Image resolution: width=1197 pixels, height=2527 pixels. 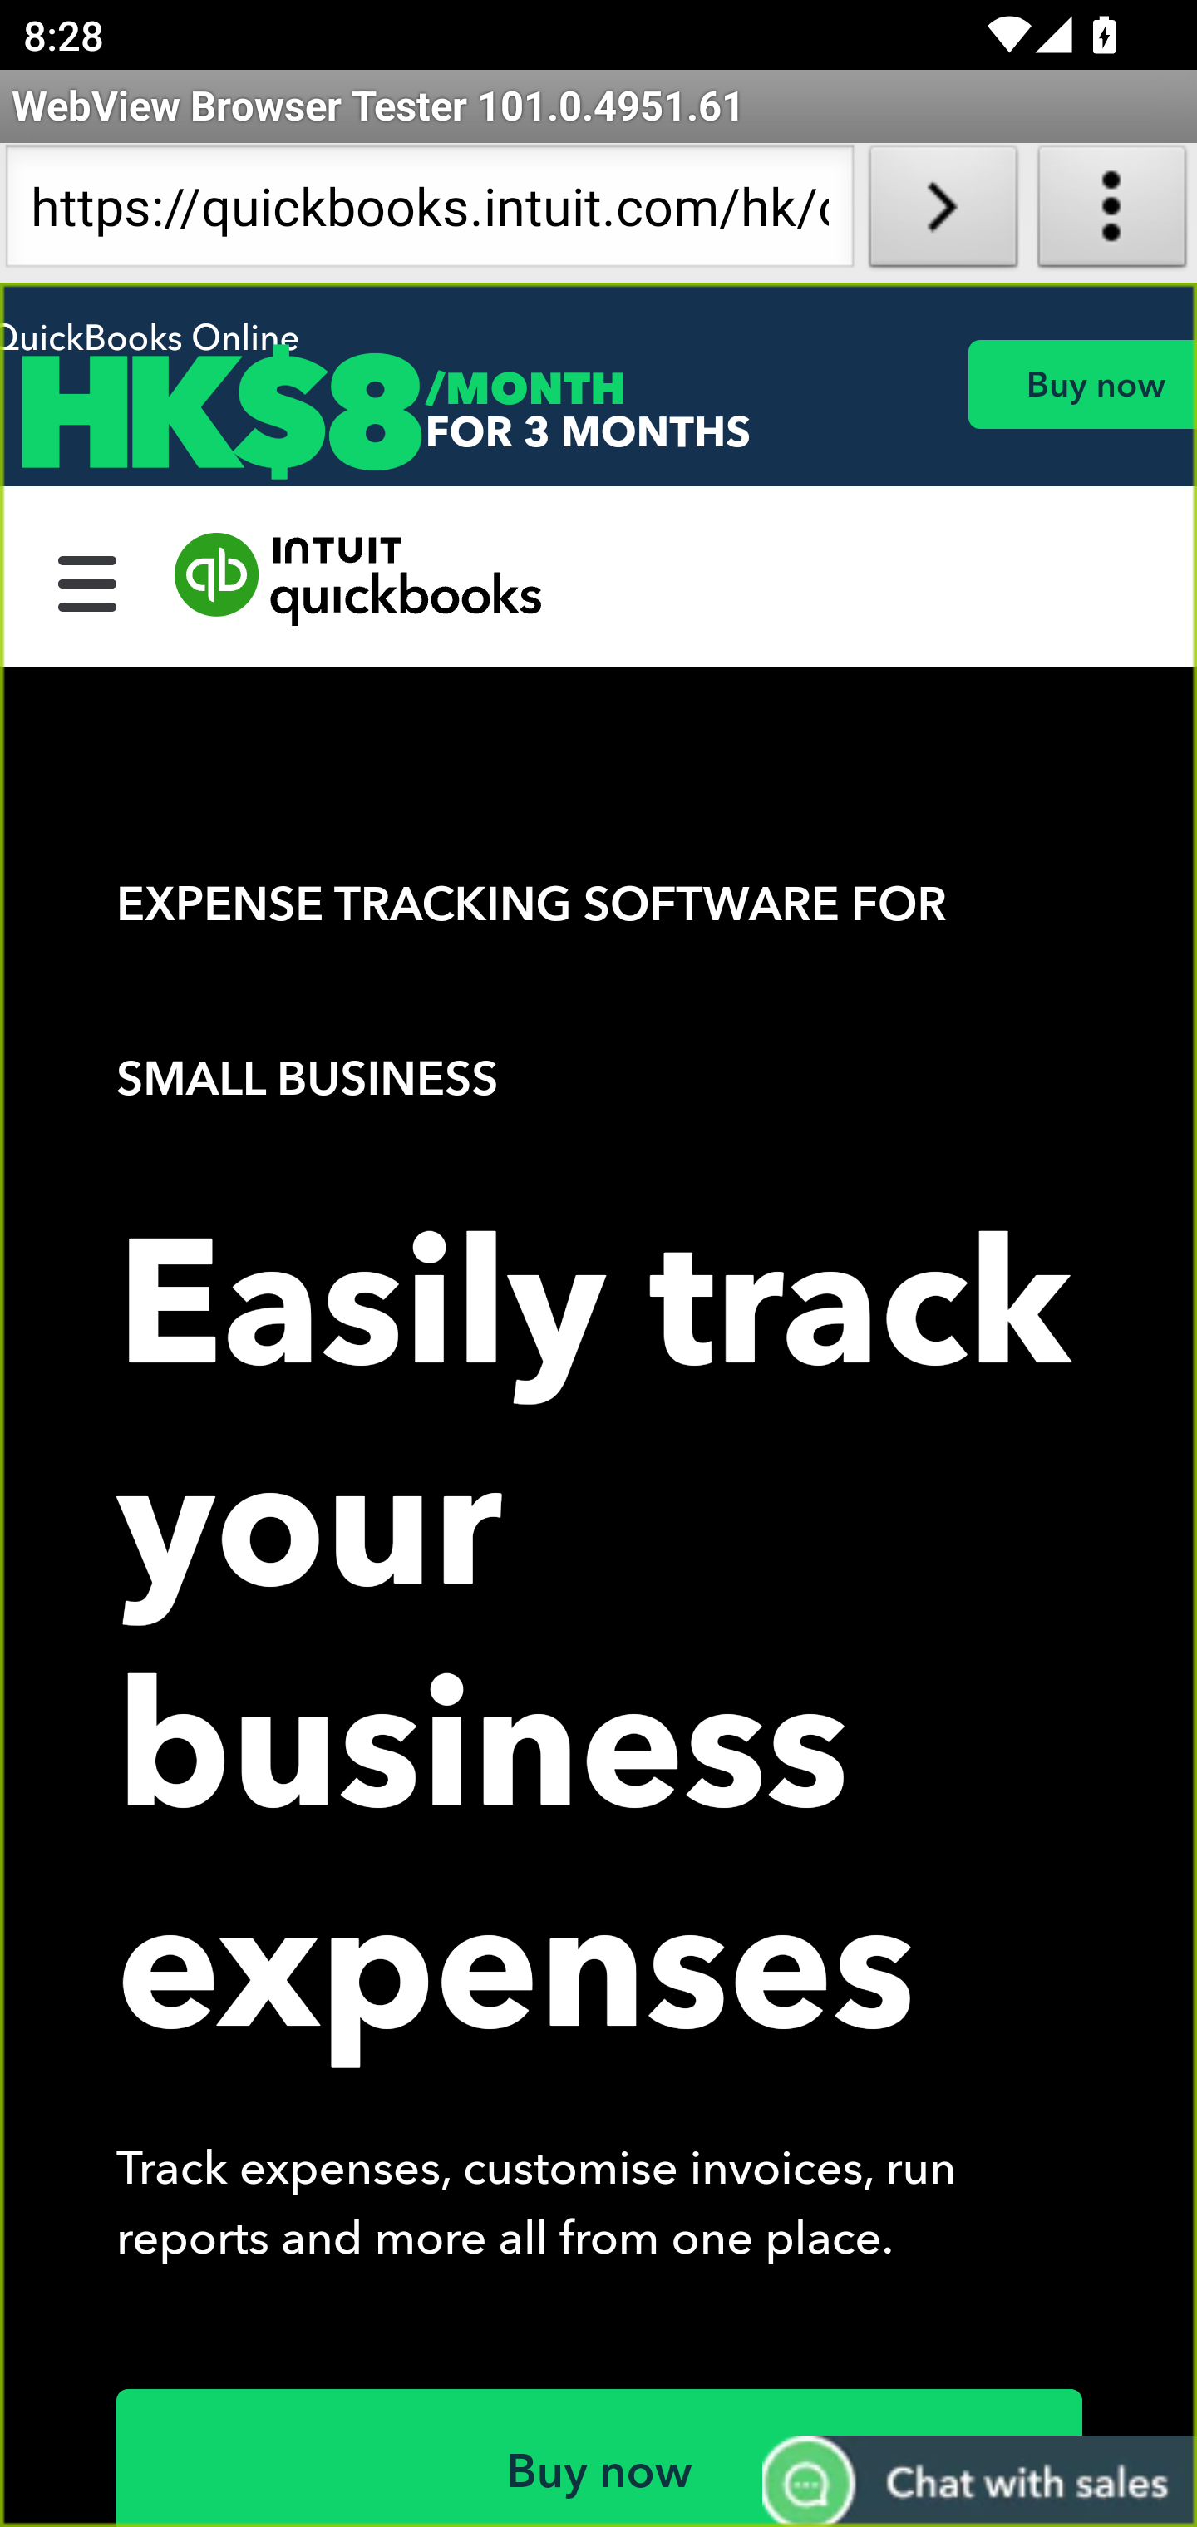 I want to click on quickbooks-mobile-burger, so click(x=88, y=579).